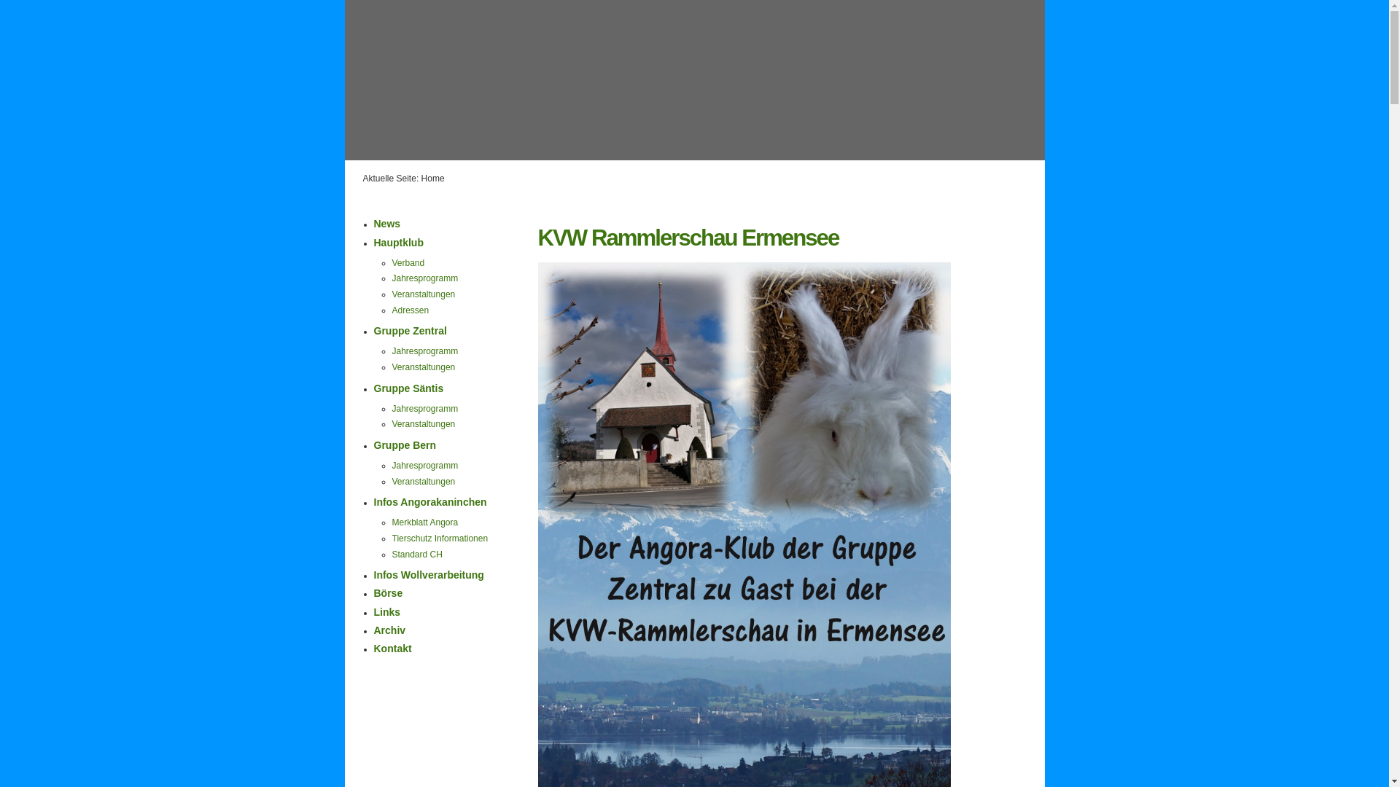 The image size is (1400, 787). Describe the element at coordinates (392, 649) in the screenshot. I see `Kontakt` at that location.